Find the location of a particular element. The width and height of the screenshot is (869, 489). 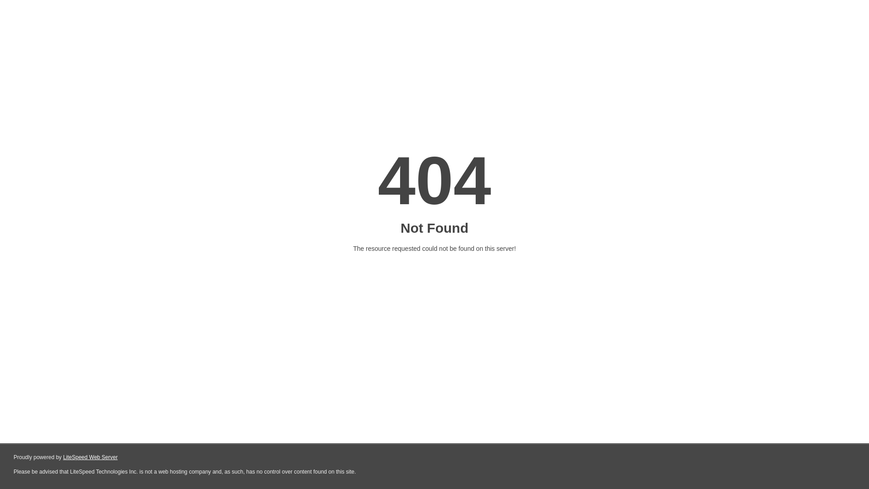

LiteSpeed Web Server is located at coordinates (91, 457).